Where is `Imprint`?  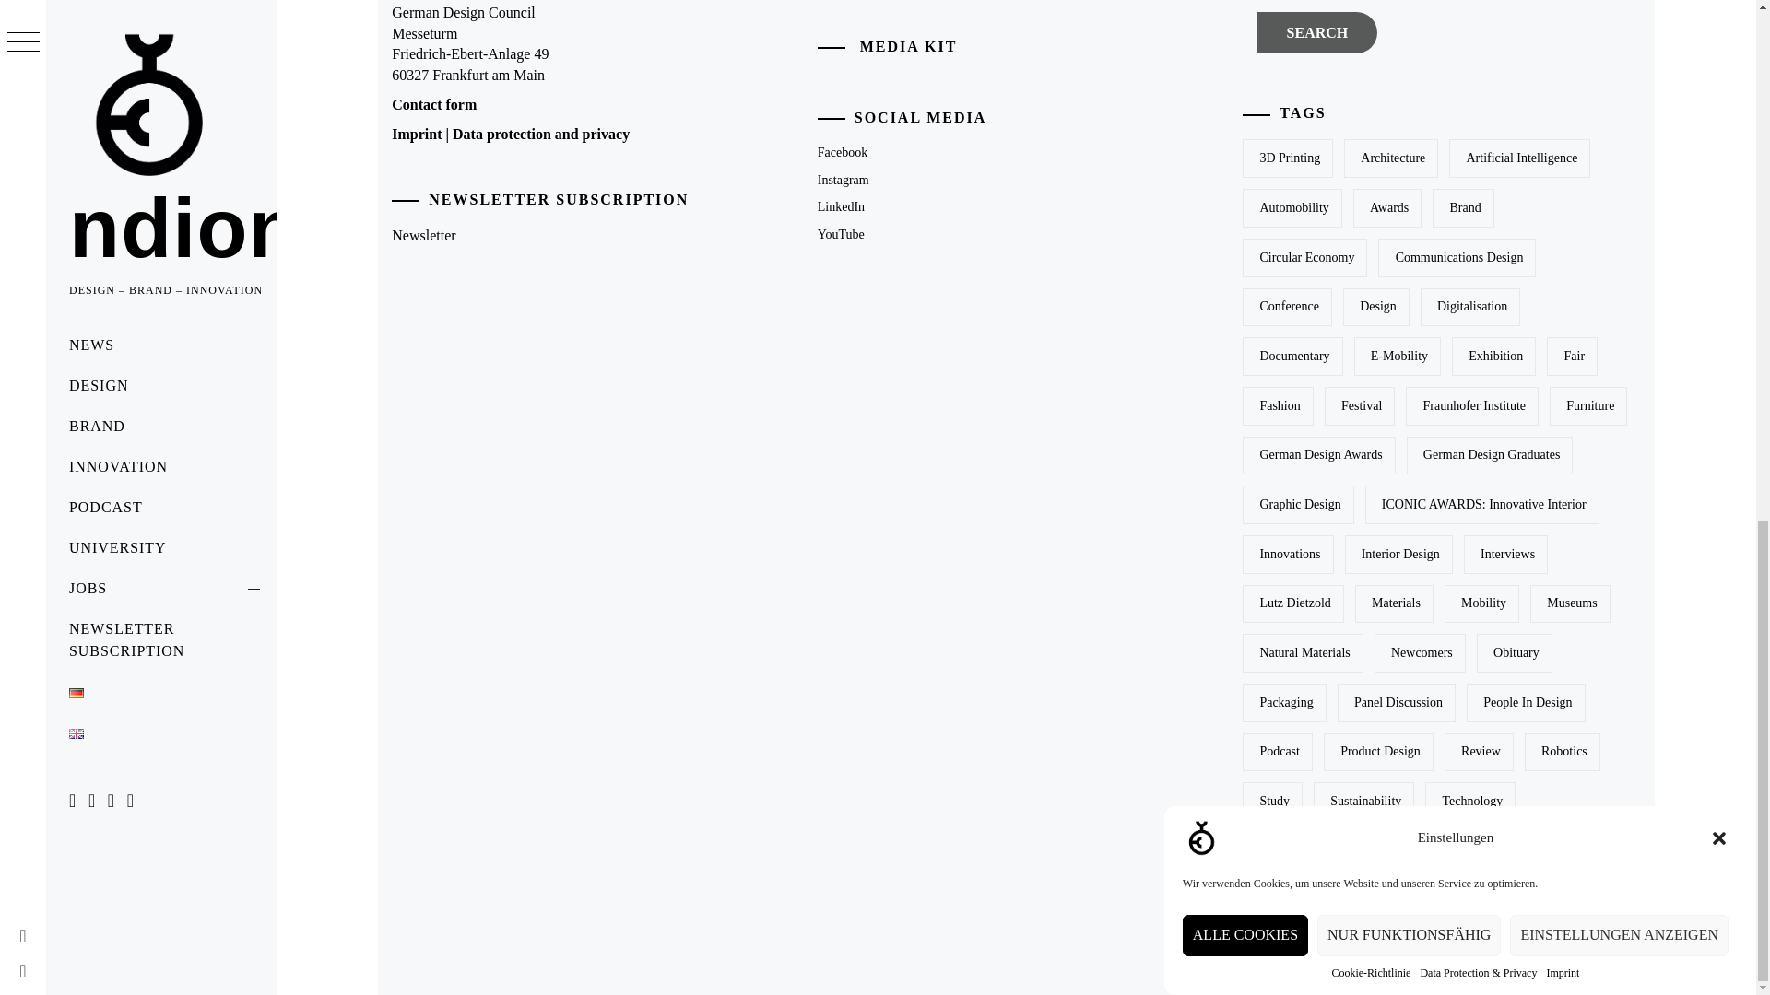
Imprint is located at coordinates (416, 135).